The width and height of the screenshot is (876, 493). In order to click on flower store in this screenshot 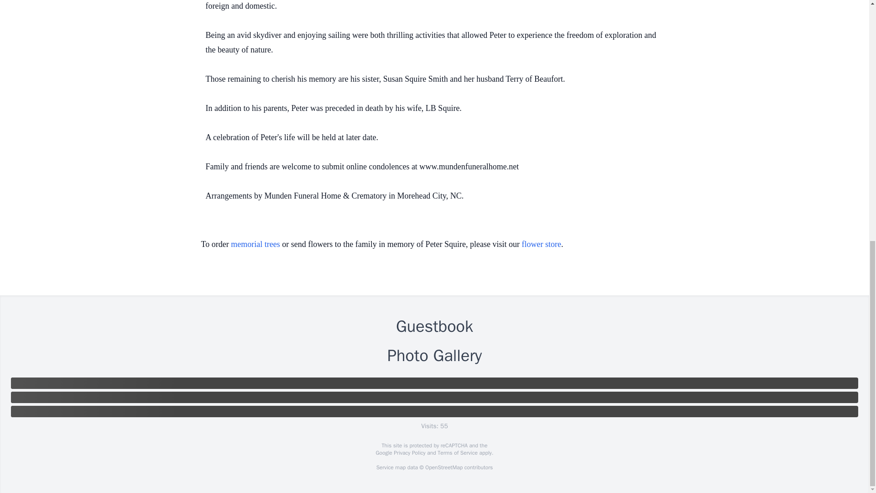, I will do `click(542, 244)`.